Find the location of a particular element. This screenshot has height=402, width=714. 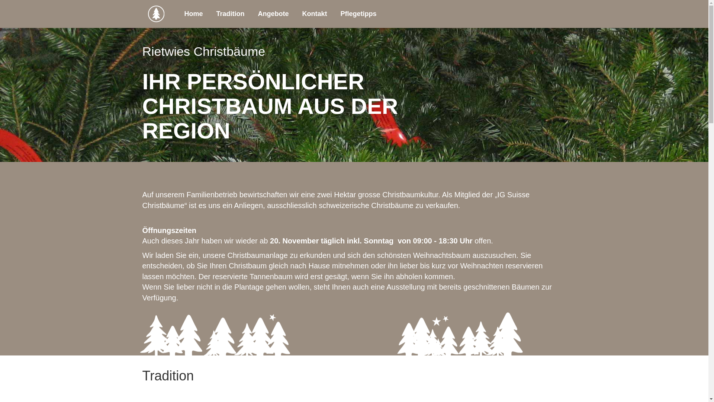

Kontakt is located at coordinates (315, 14).